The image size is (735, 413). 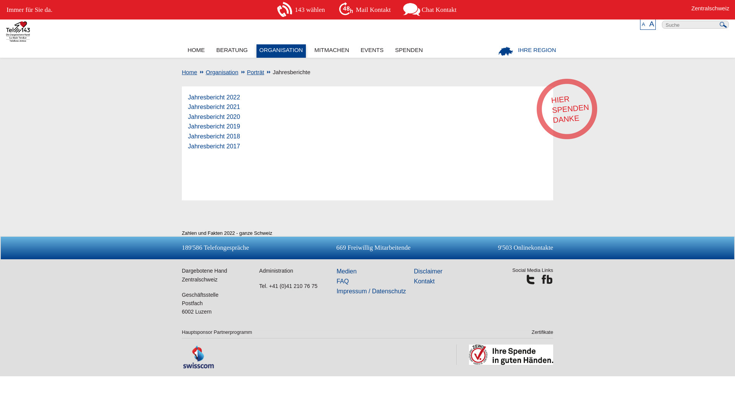 What do you see at coordinates (214, 107) in the screenshot?
I see `Jahresbericht 2021` at bounding box center [214, 107].